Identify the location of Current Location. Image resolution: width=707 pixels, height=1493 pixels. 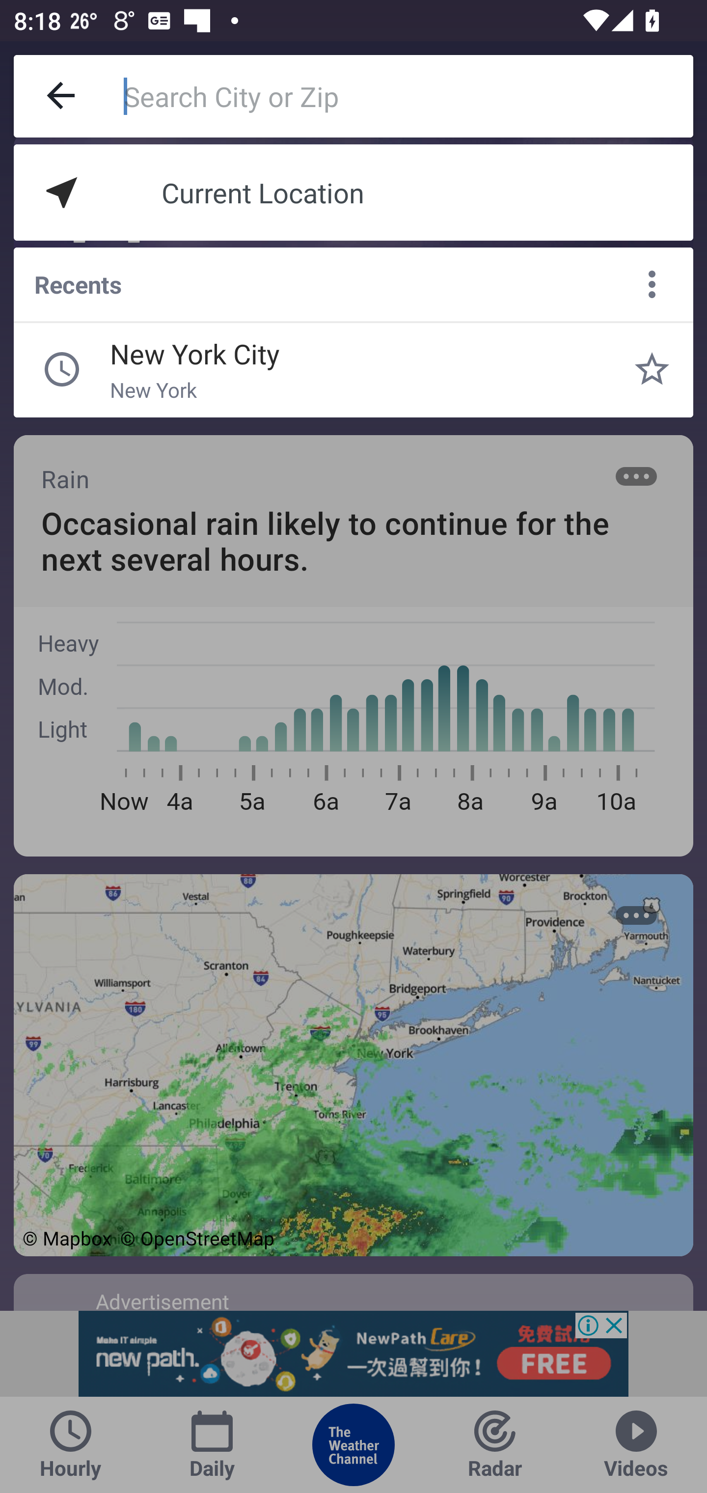
(353, 193).